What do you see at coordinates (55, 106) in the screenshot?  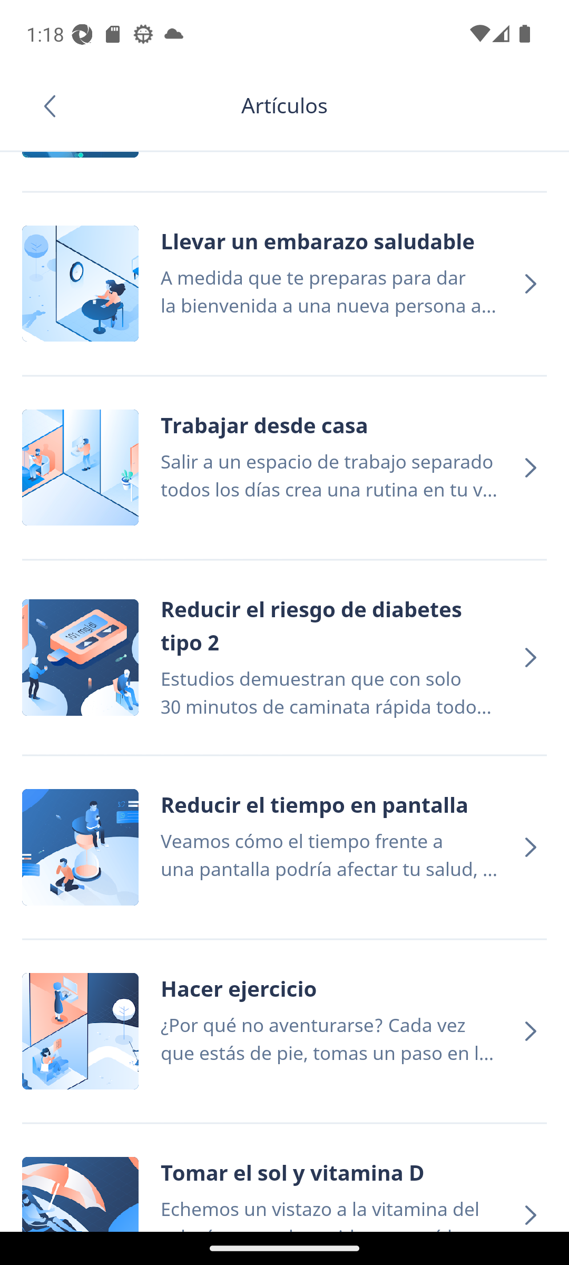 I see `Go back, Navigates to the previous screen` at bounding box center [55, 106].